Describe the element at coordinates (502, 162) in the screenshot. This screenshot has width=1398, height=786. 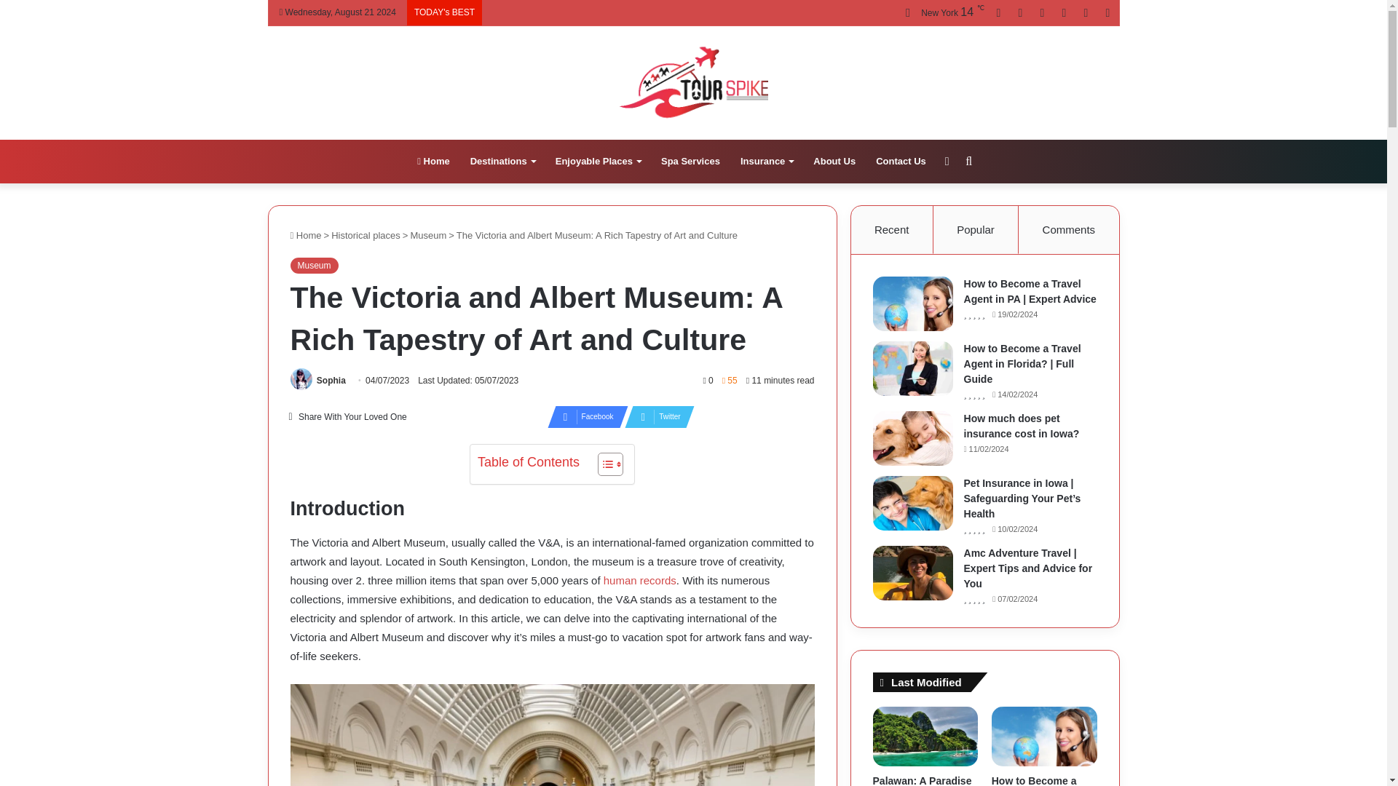
I see `Destinations` at that location.